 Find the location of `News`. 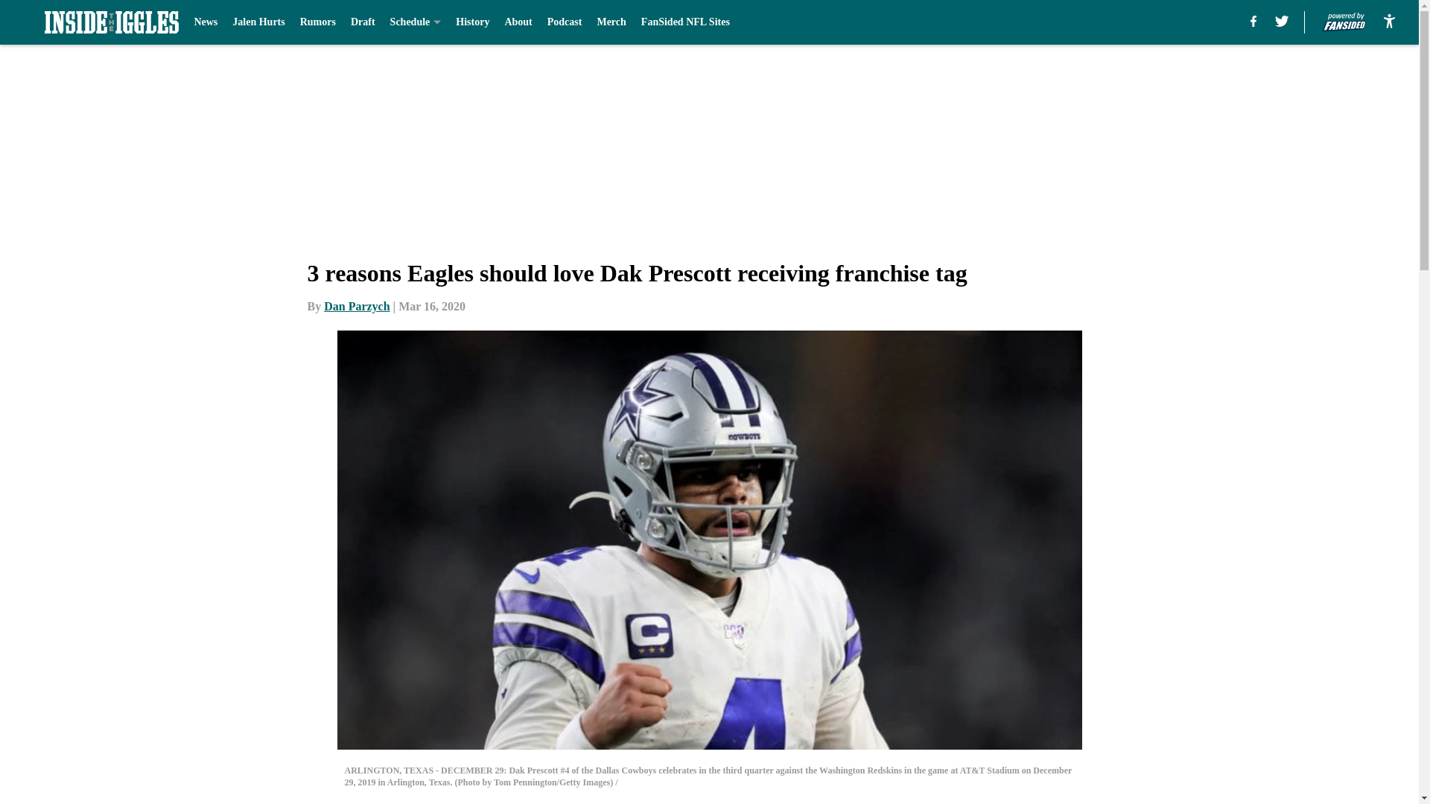

News is located at coordinates (205, 22).